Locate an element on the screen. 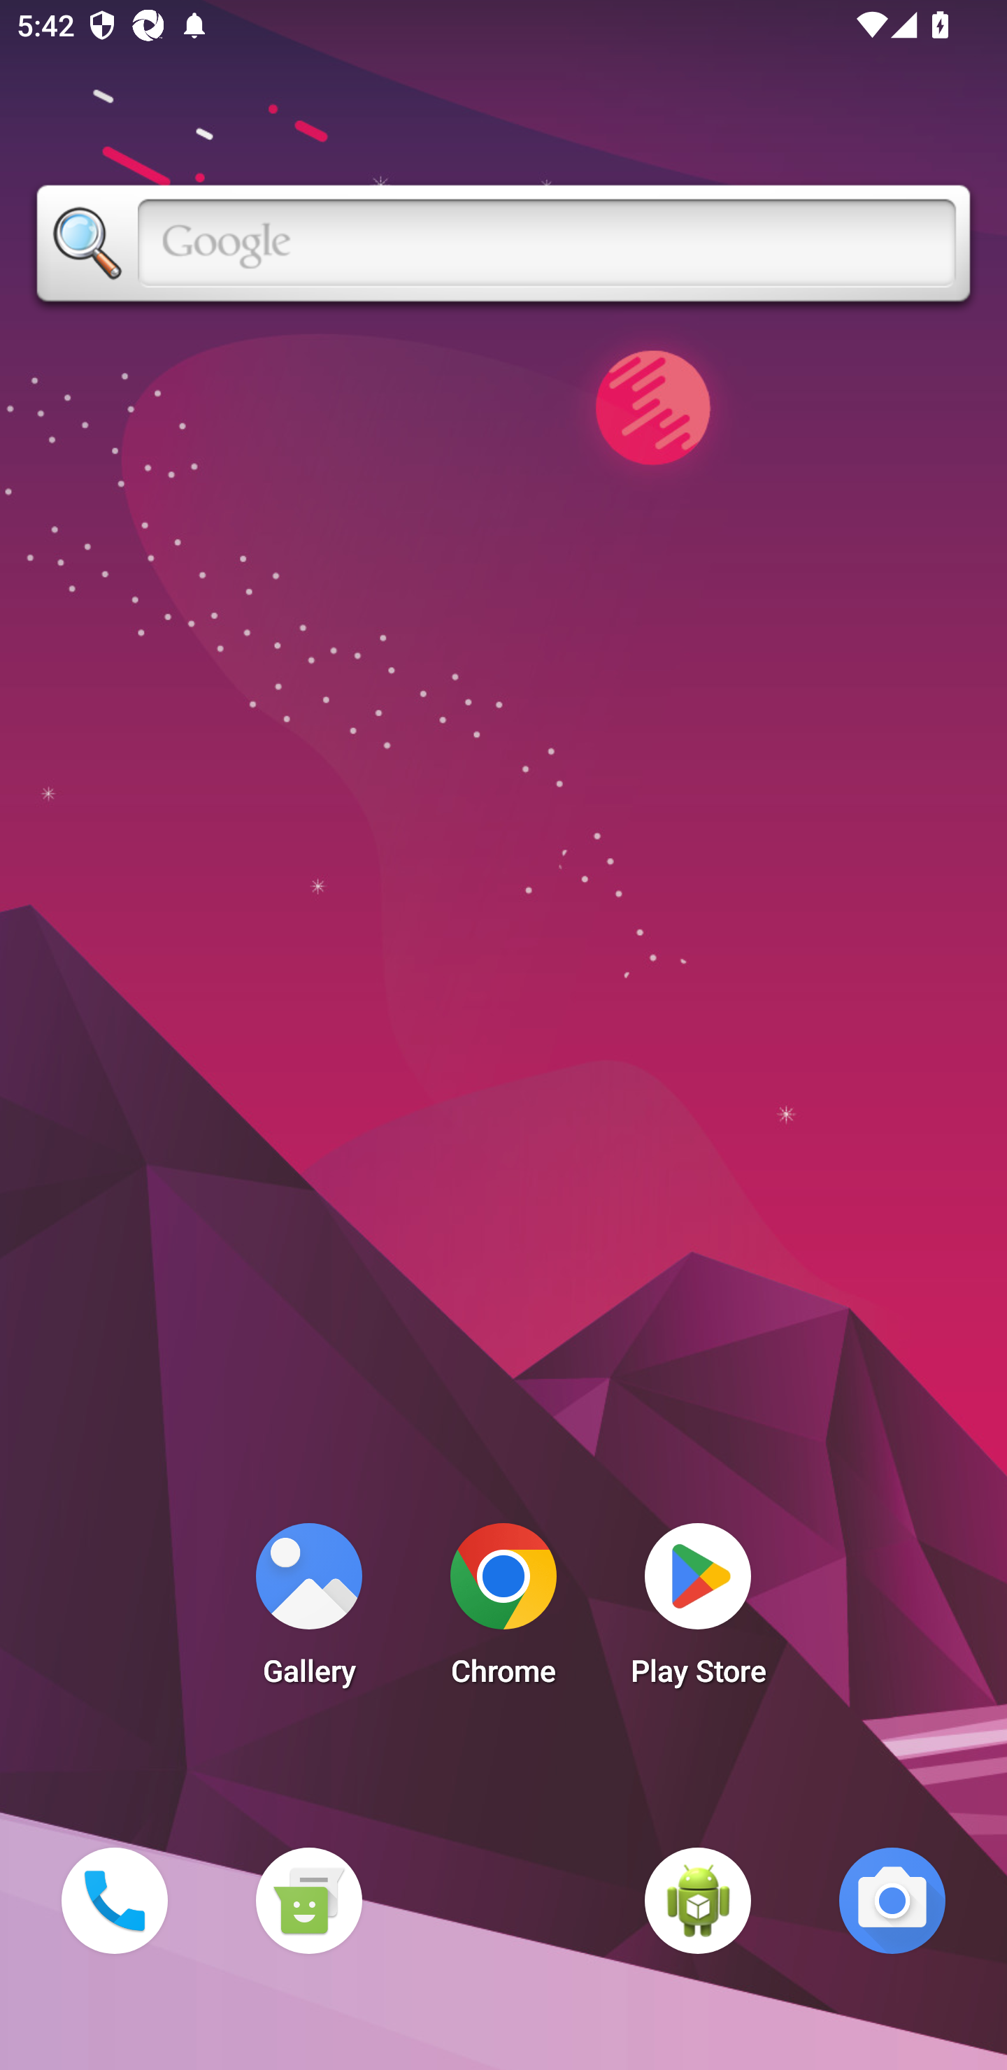 The height and width of the screenshot is (2070, 1007). Play Store is located at coordinates (698, 1611).